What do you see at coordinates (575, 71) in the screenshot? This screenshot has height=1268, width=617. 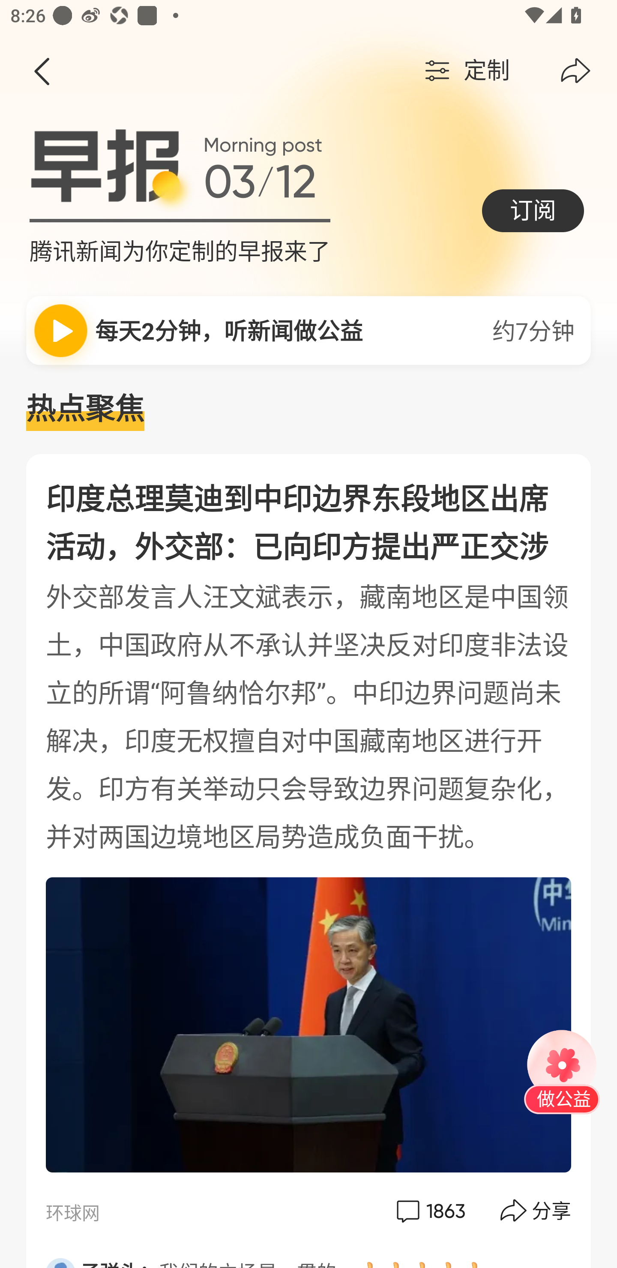 I see `` at bounding box center [575, 71].